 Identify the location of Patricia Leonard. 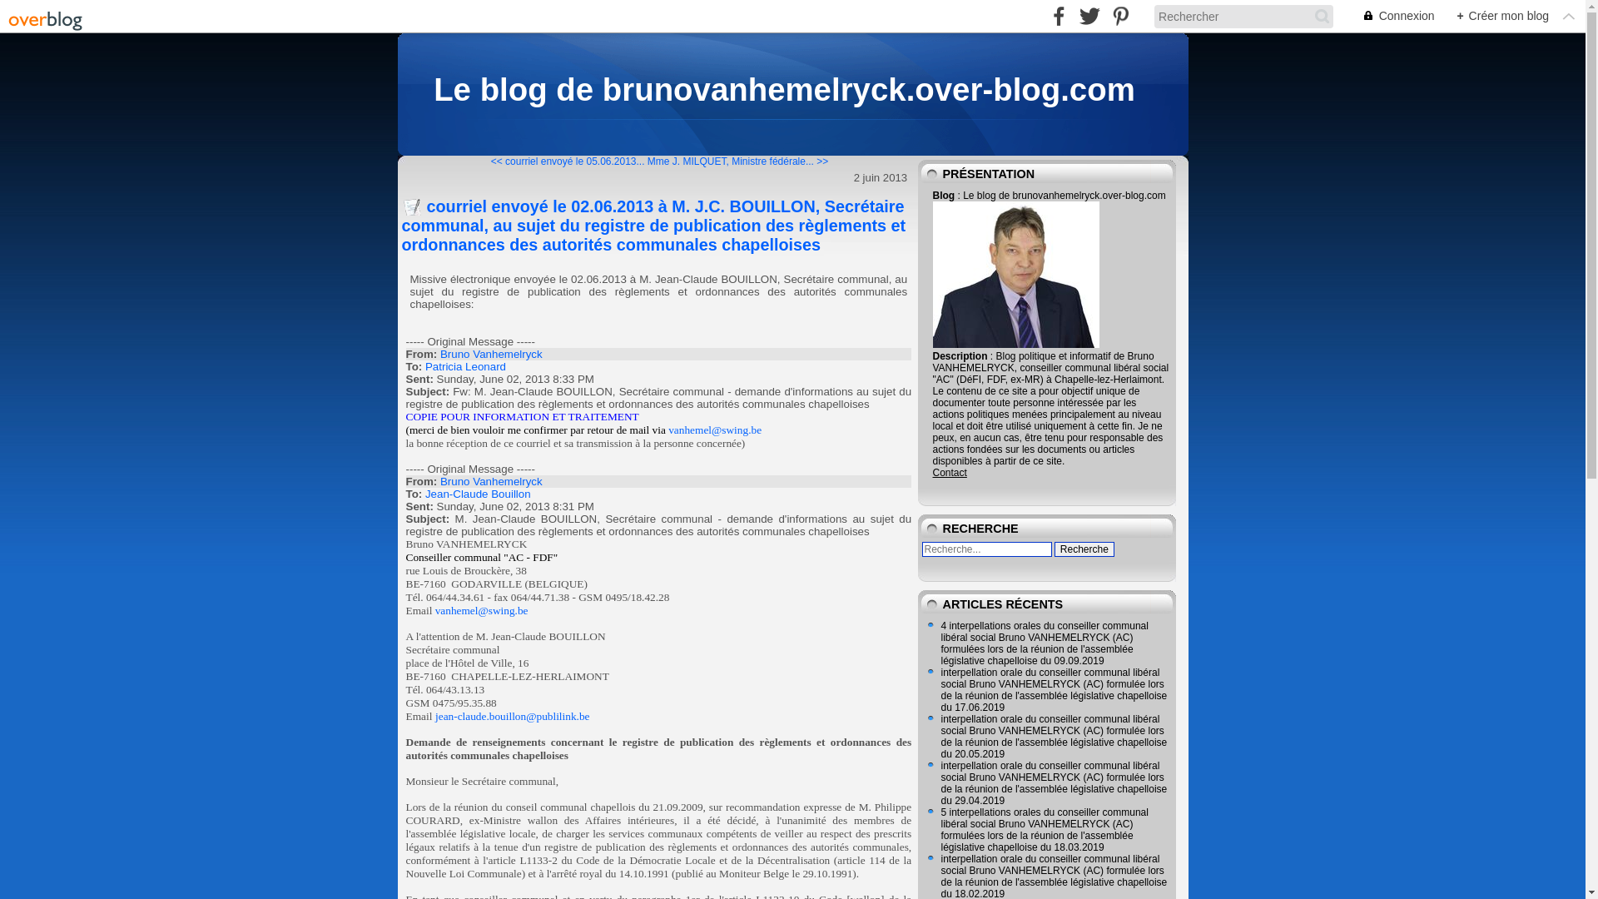
(466, 366).